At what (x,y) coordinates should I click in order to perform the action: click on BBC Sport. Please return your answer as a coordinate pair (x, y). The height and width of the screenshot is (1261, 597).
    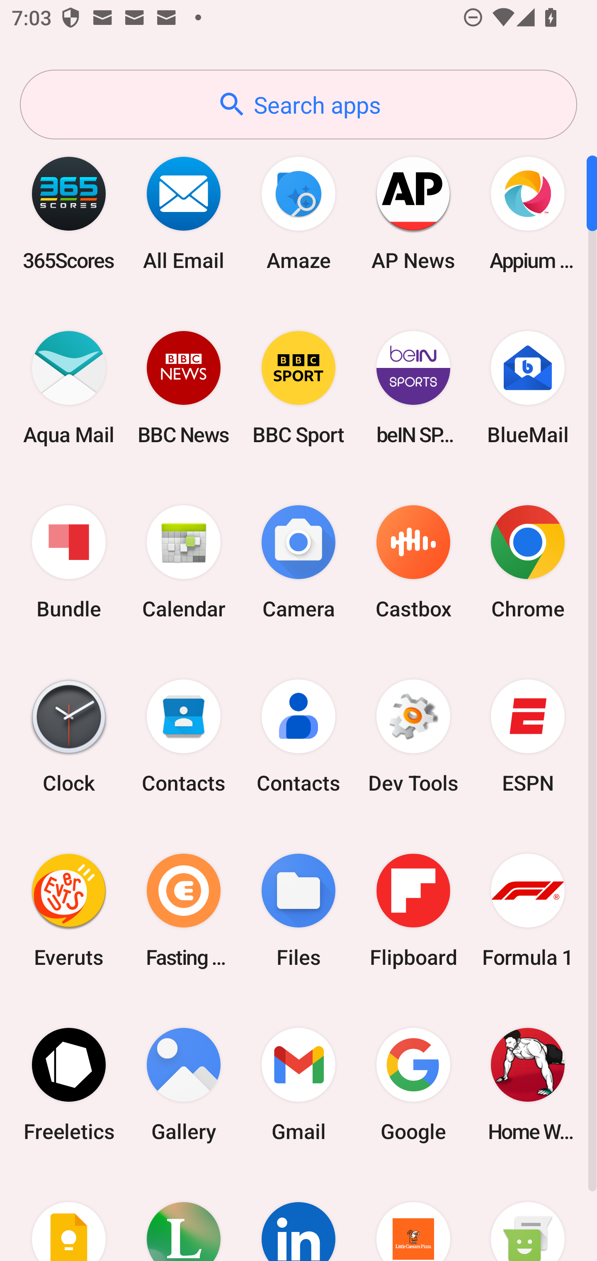
    Looking at the image, I should click on (298, 387).